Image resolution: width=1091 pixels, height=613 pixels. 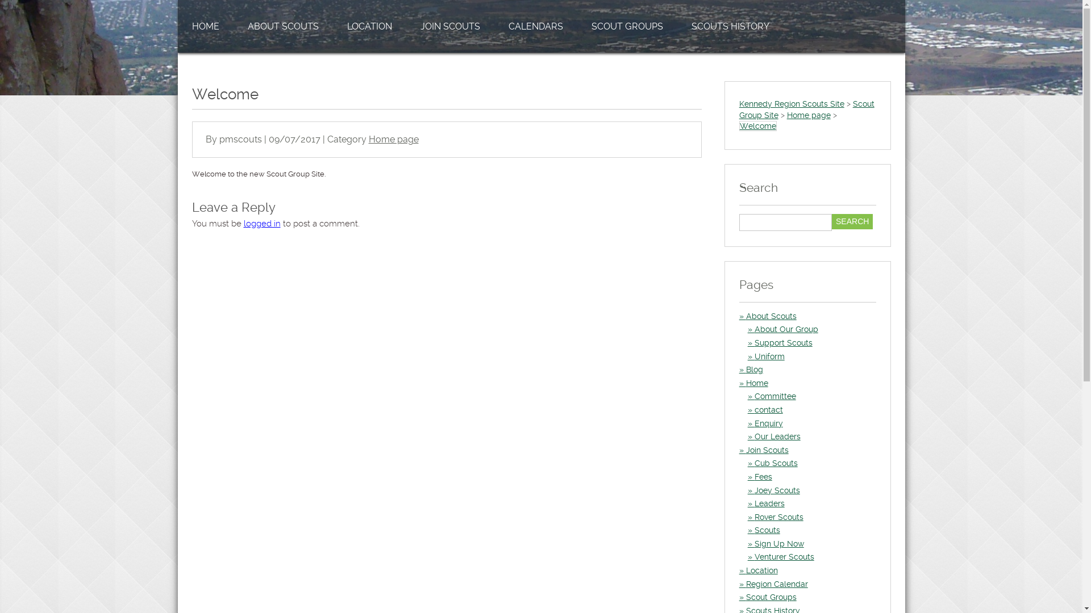 I want to click on About Scouts, so click(x=768, y=316).